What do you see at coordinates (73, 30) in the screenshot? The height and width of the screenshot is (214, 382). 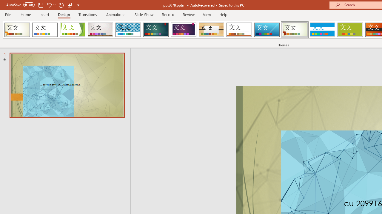 I see `Facet` at bounding box center [73, 30].